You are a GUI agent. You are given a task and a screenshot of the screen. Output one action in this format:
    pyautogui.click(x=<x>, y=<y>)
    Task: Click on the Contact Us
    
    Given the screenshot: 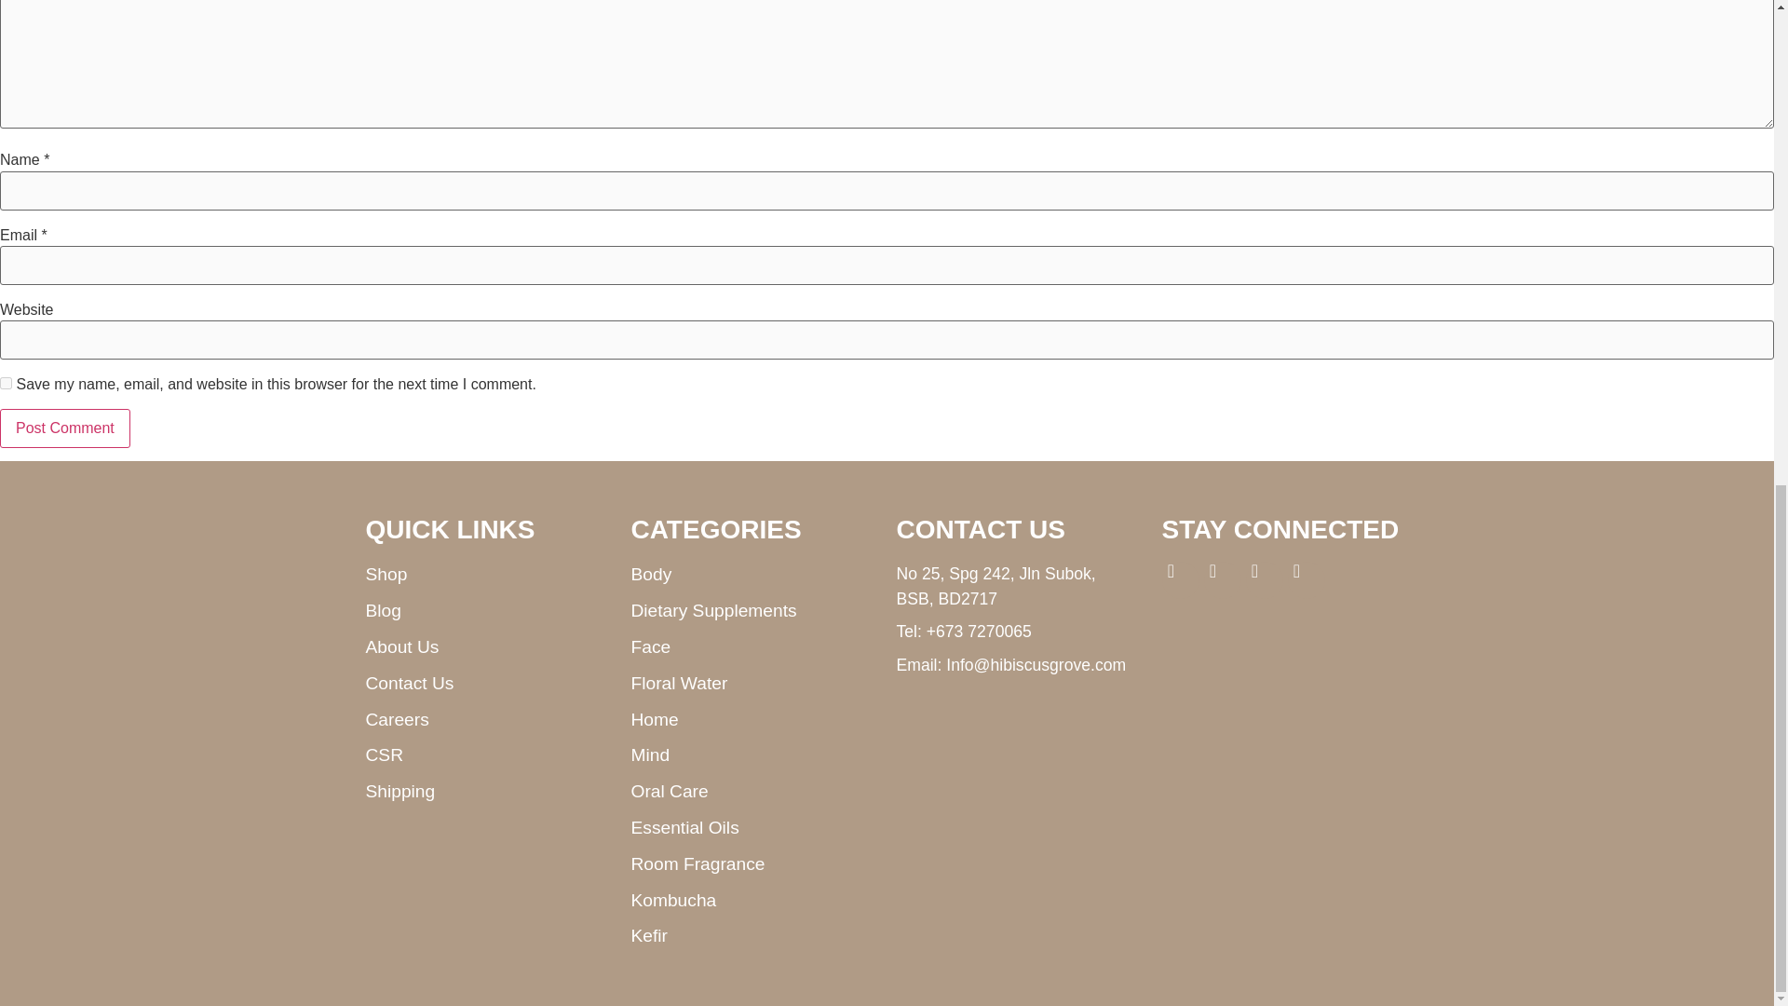 What is the action you would take?
    pyautogui.click(x=488, y=684)
    